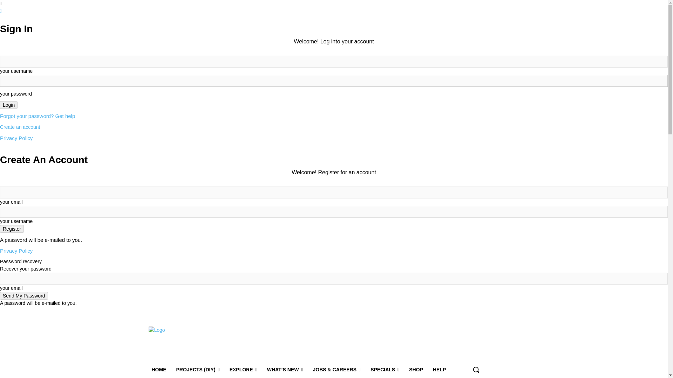  Describe the element at coordinates (430, 312) in the screenshot. I see `Linkedin` at that location.